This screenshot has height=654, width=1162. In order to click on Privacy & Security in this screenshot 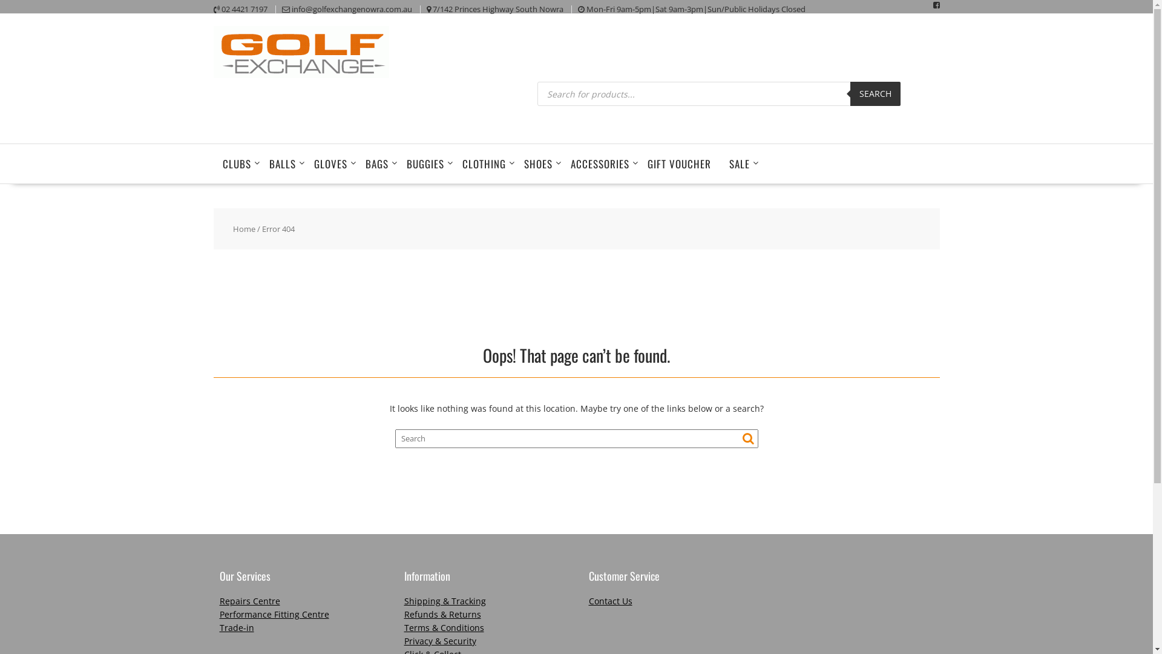, I will do `click(441, 641)`.